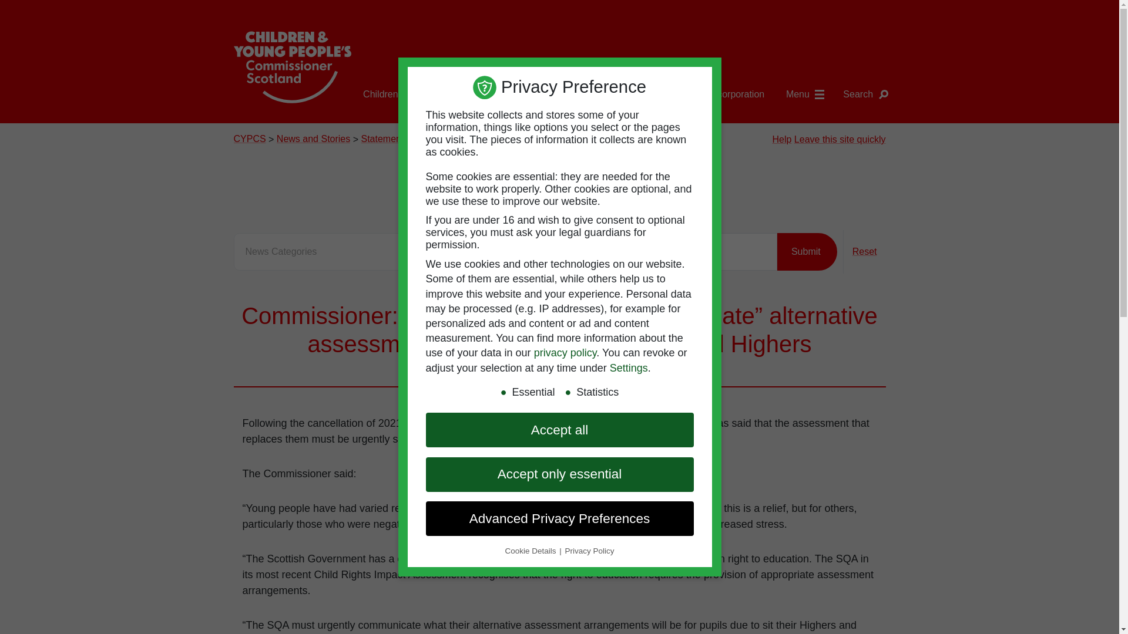 The height and width of the screenshot is (634, 1128). I want to click on Go to The Children and Young People's Commissioner Scotland., so click(250, 139).